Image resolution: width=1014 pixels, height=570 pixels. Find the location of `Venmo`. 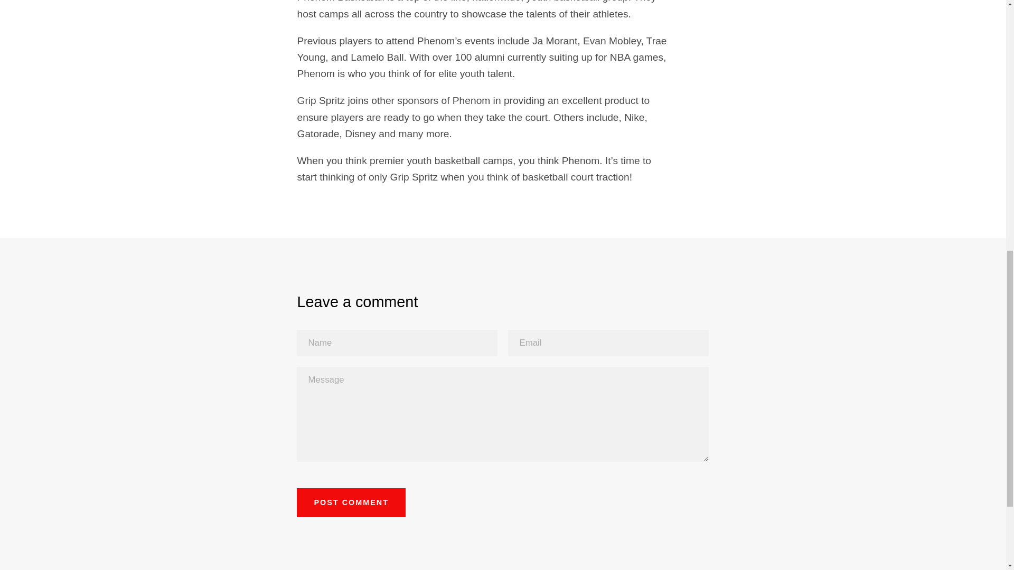

Venmo is located at coordinates (712, 3).